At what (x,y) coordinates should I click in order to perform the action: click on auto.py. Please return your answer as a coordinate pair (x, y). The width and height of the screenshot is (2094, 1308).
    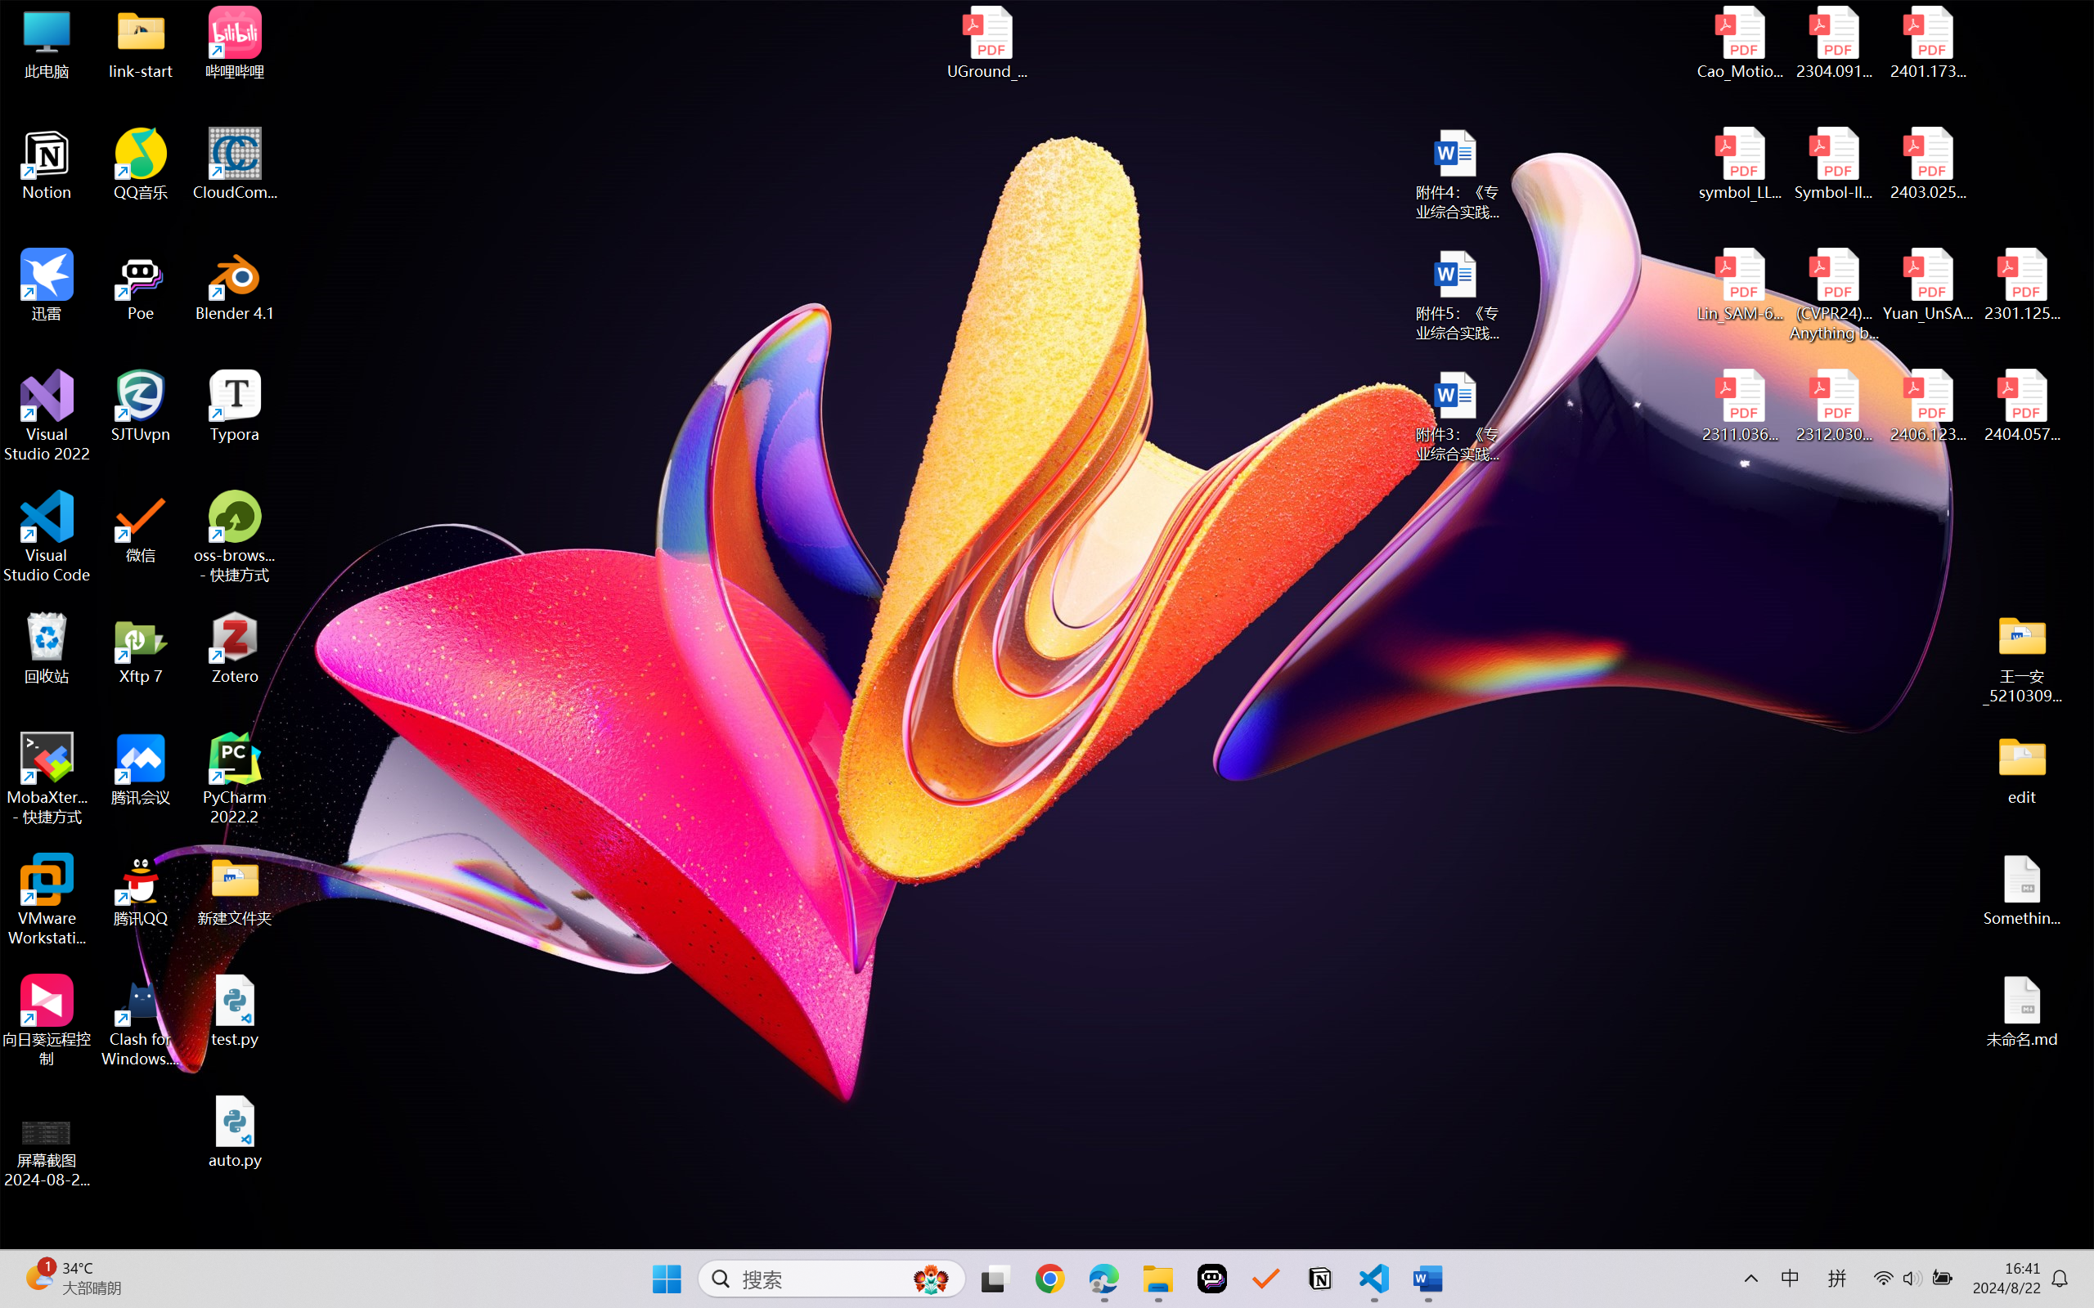
    Looking at the image, I should click on (236, 1132).